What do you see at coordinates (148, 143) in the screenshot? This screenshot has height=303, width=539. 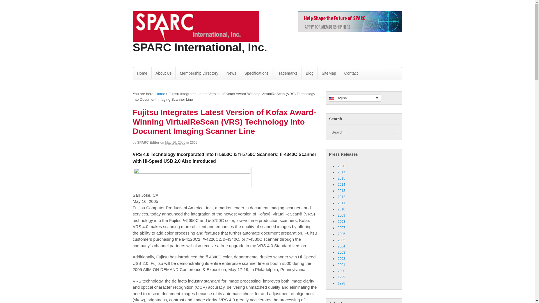 I see `Posts by SPARC Editor` at bounding box center [148, 143].